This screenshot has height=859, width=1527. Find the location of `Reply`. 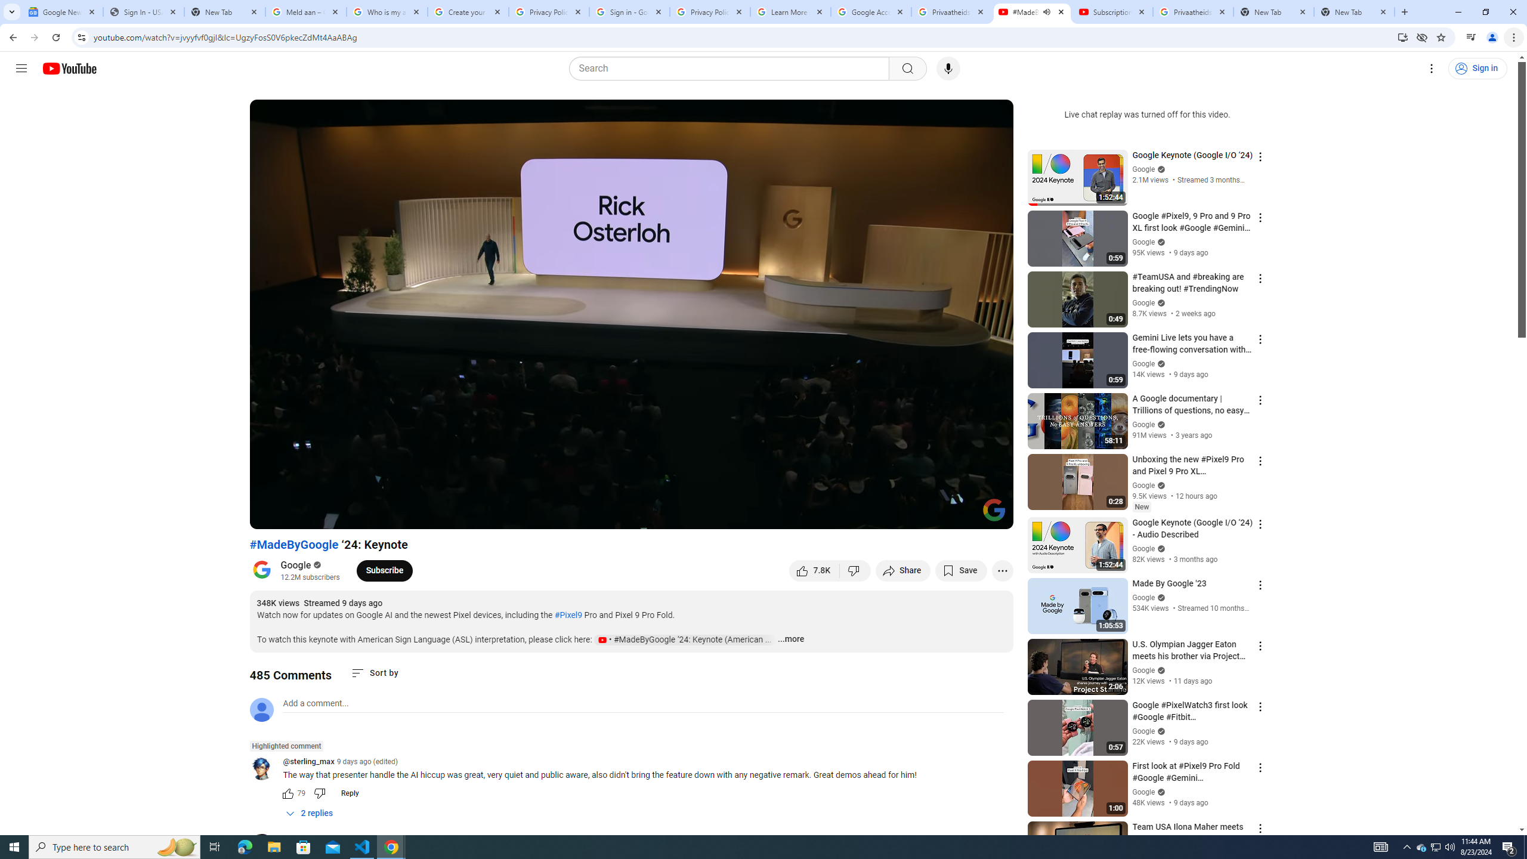

Reply is located at coordinates (350, 793).